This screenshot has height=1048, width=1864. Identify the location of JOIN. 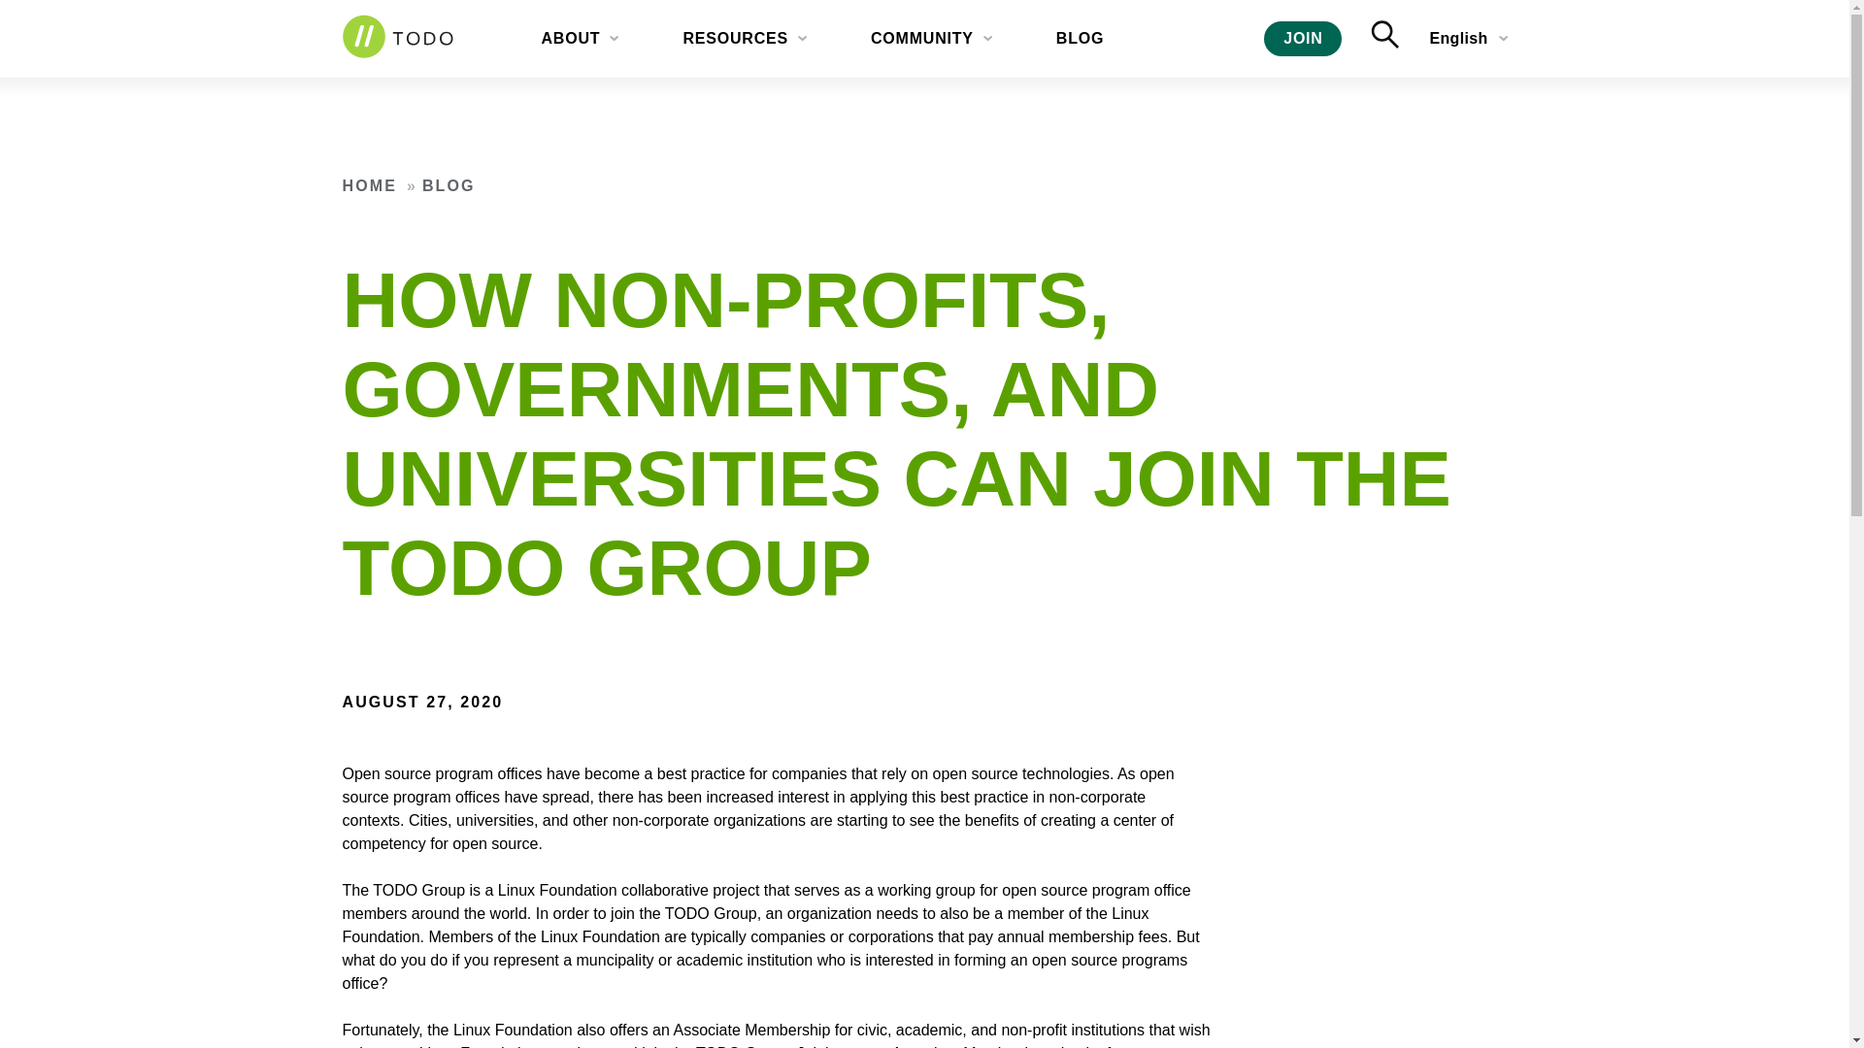
(1303, 39).